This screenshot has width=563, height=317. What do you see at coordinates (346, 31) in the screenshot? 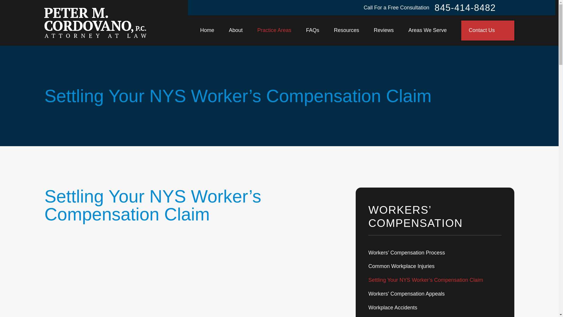
I see `Resources` at bounding box center [346, 31].